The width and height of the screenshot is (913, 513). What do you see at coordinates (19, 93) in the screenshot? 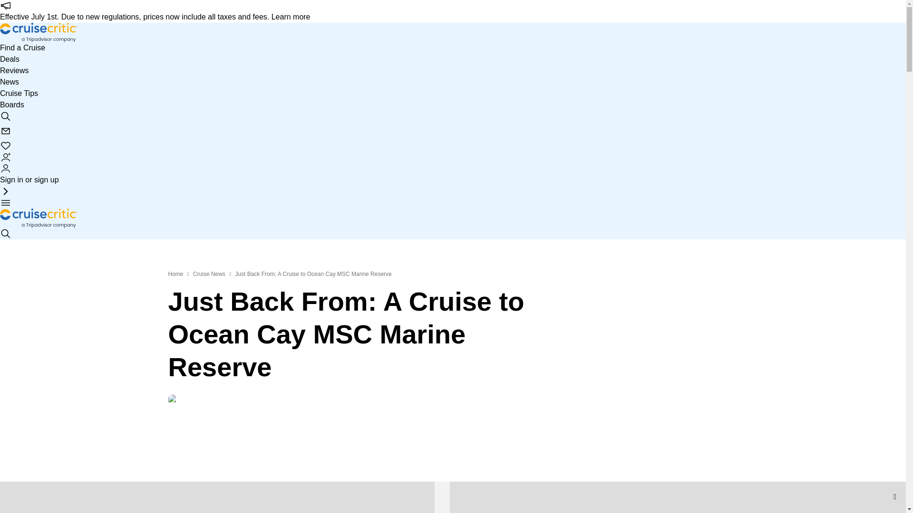
I see `Cruise Tips` at bounding box center [19, 93].